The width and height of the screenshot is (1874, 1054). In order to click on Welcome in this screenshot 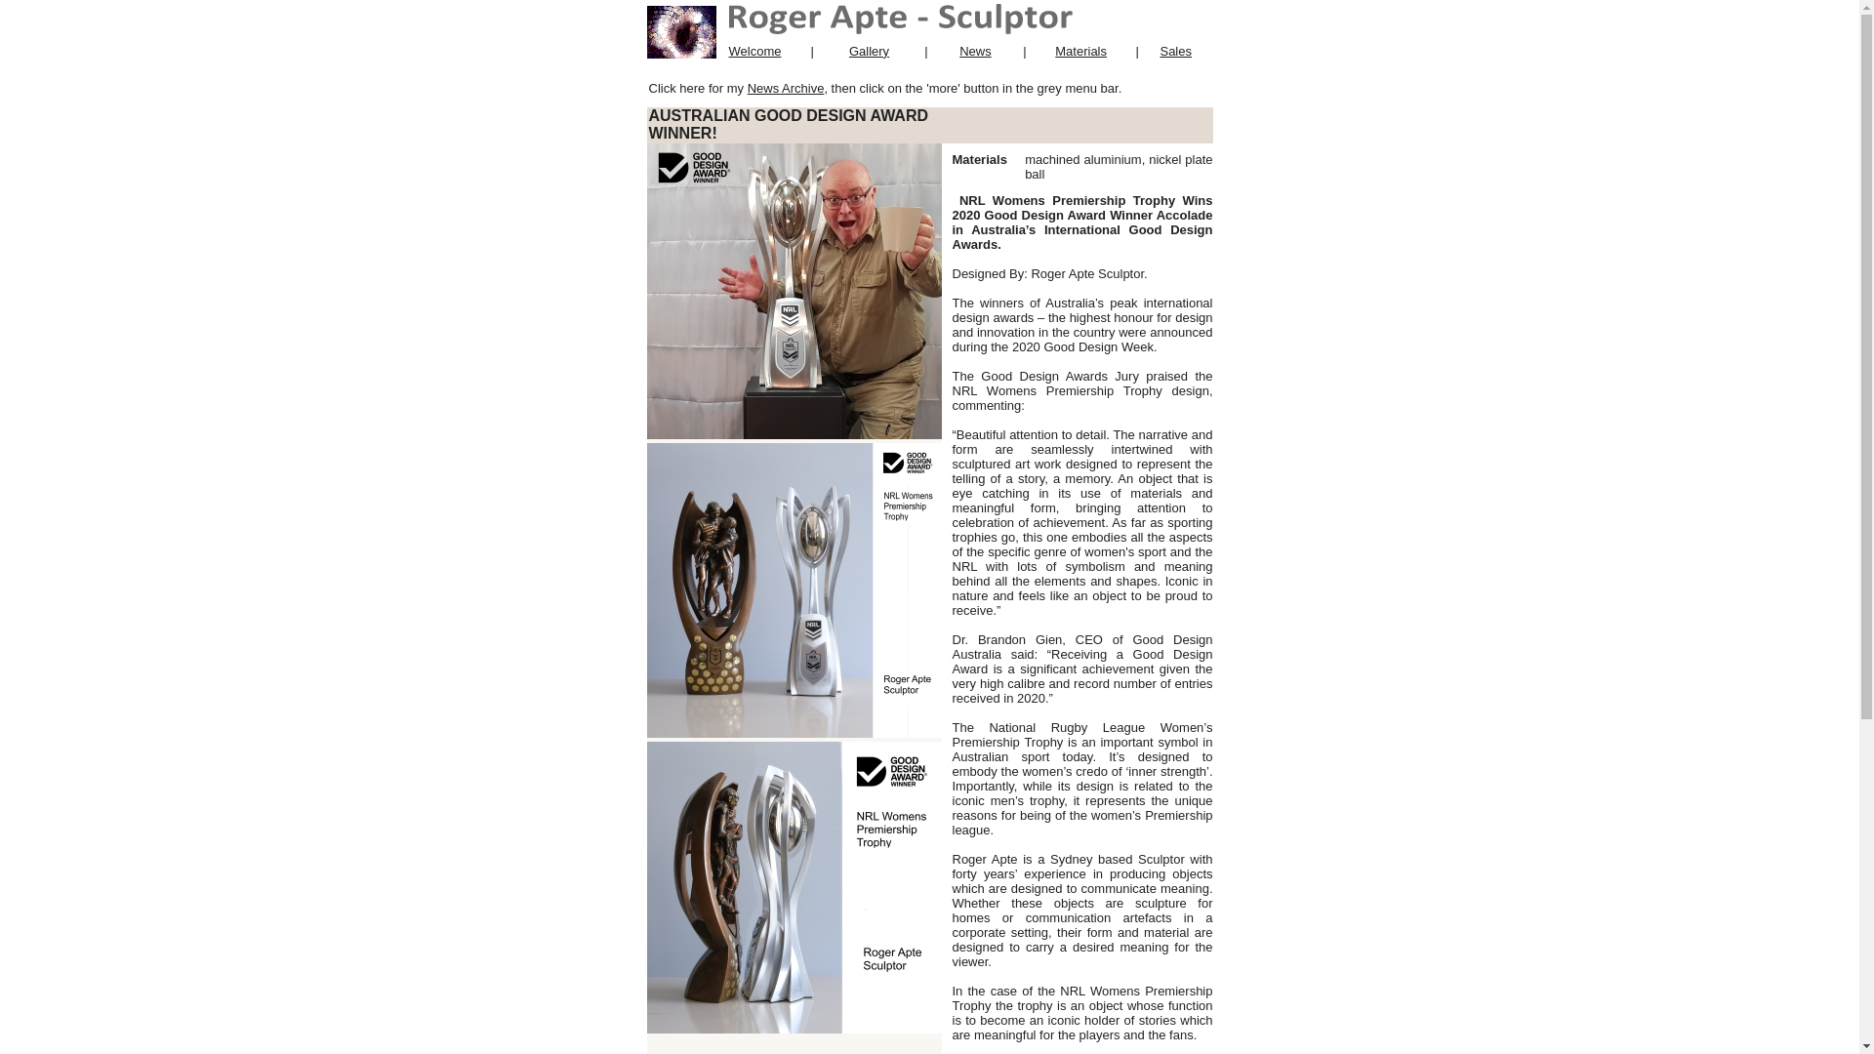, I will do `click(754, 51)`.